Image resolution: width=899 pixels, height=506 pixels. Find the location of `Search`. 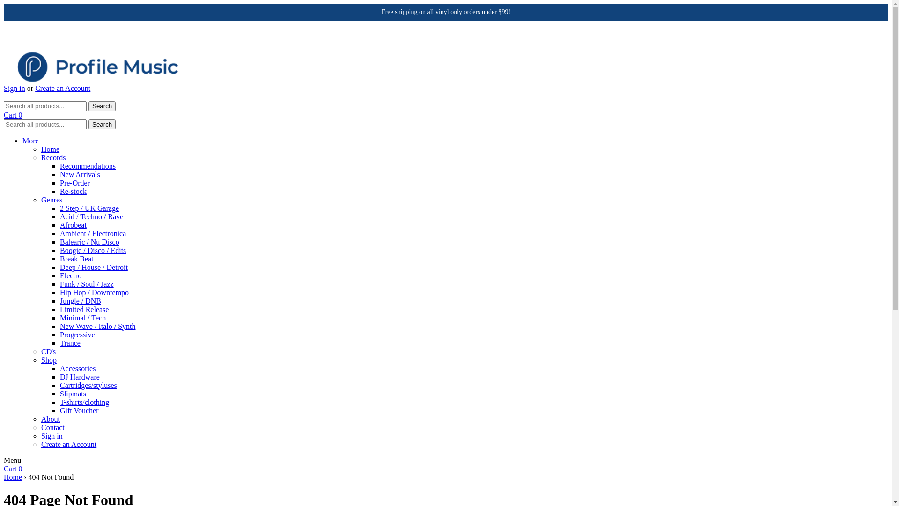

Search is located at coordinates (102, 106).